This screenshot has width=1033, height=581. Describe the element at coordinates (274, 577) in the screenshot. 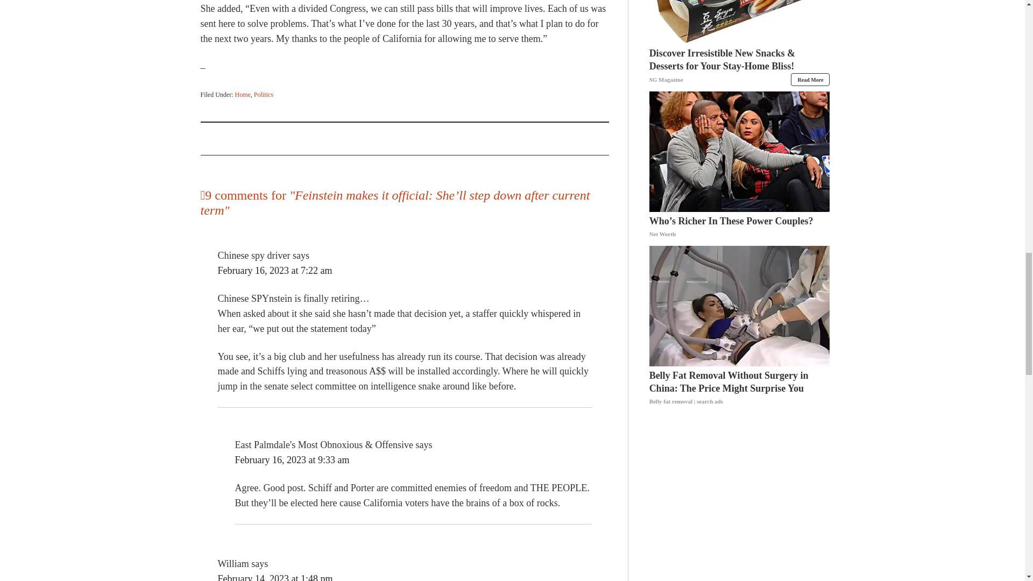

I see `February 14, 2023 at 1:48 pm` at that location.